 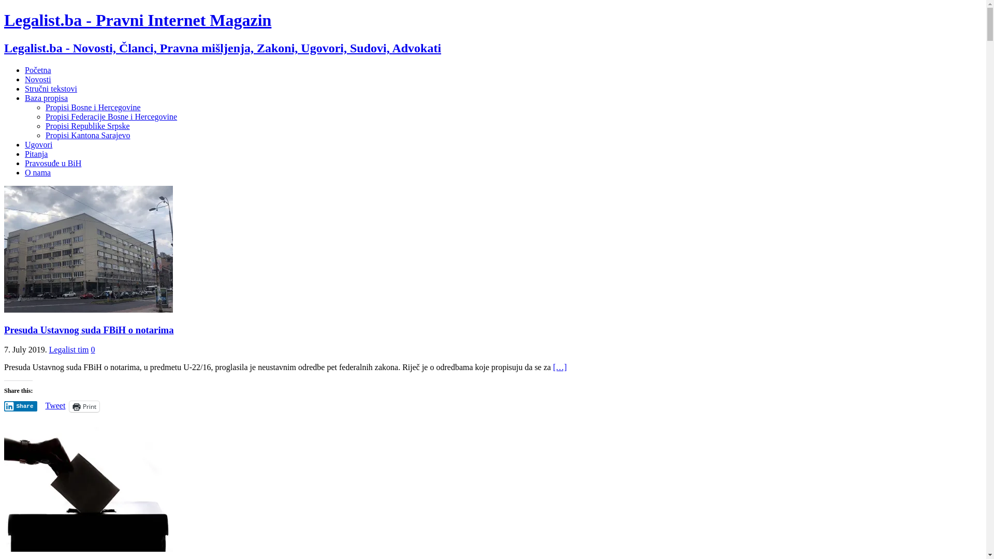 I want to click on Propisi Bosne i Hercegovine, so click(x=93, y=108).